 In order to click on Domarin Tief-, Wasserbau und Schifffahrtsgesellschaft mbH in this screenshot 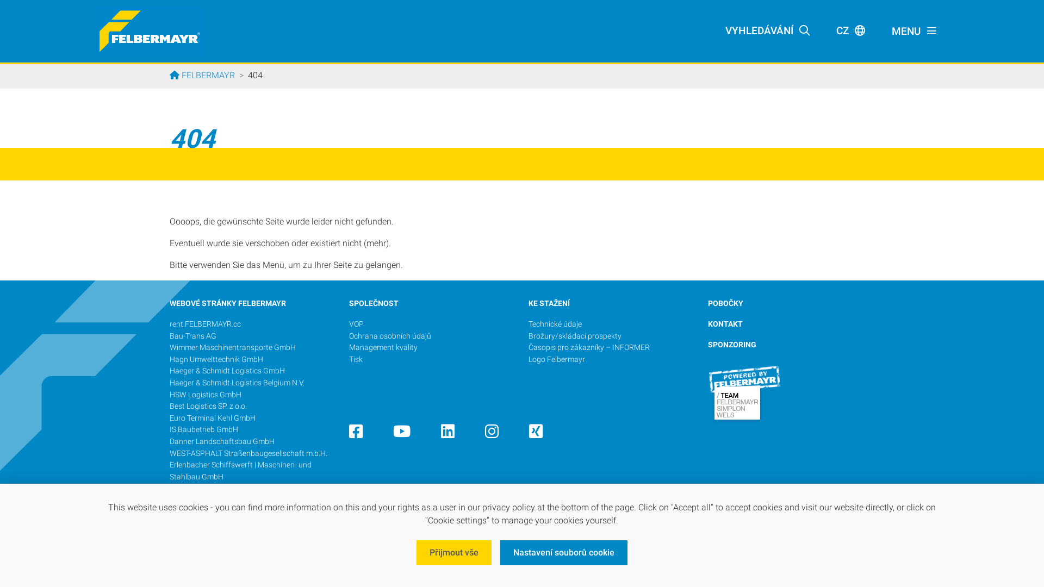, I will do `click(221, 495)`.